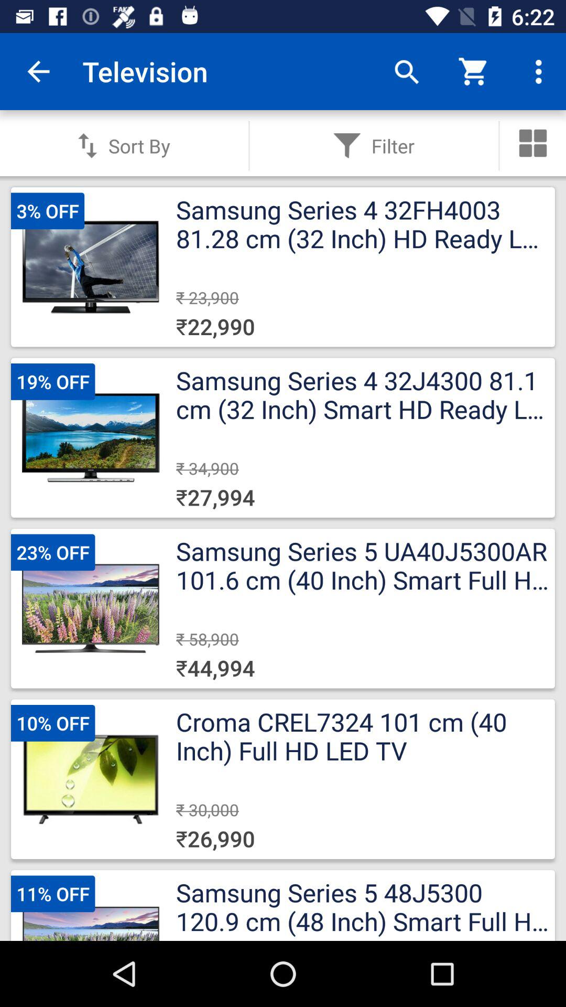 This screenshot has height=1007, width=566. I want to click on click on image of samsung series 5, so click(91, 608).